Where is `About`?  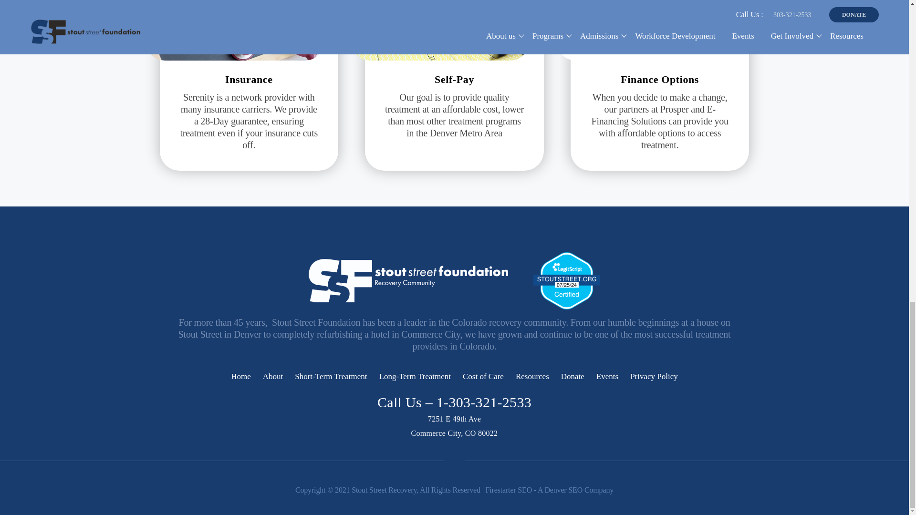 About is located at coordinates (273, 376).